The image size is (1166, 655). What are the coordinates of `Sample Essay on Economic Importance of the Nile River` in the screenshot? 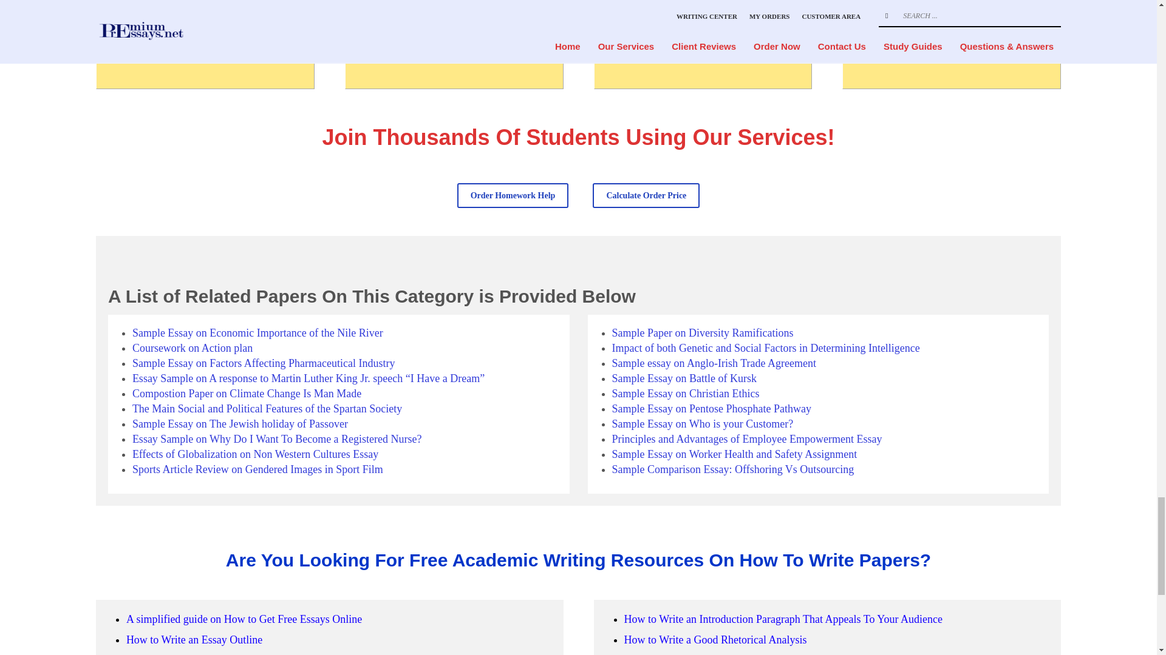 It's located at (257, 332).